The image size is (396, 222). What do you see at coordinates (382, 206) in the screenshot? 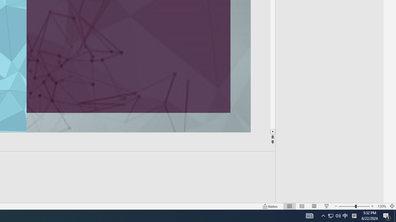
I see `Zoom 130%` at bounding box center [382, 206].